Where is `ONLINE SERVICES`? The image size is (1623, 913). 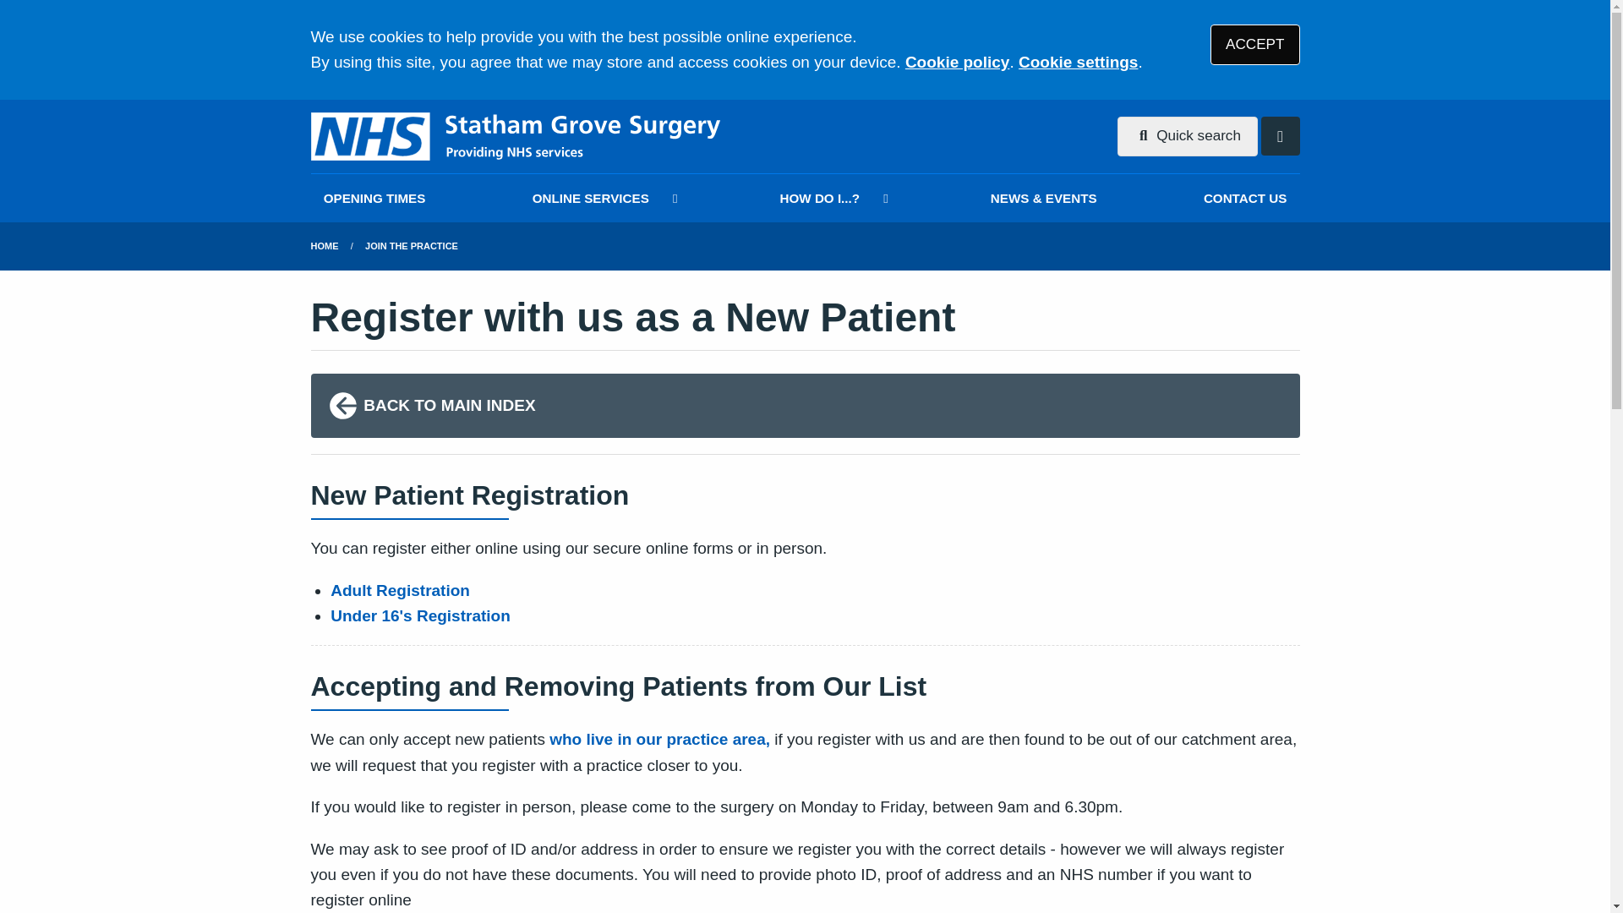
ONLINE SERVICES is located at coordinates (602, 198).